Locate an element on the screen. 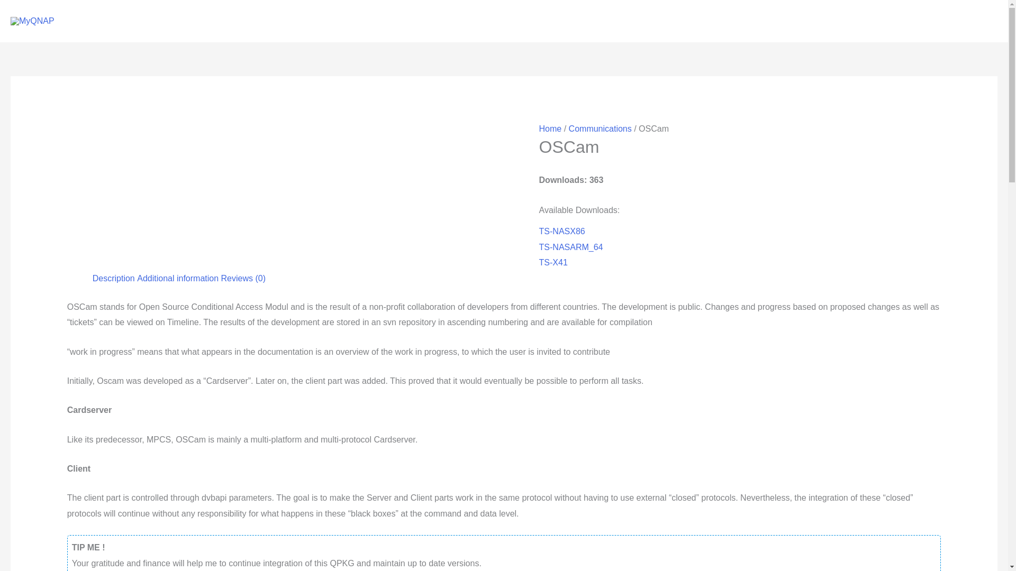  TS-X41 is located at coordinates (554, 262).